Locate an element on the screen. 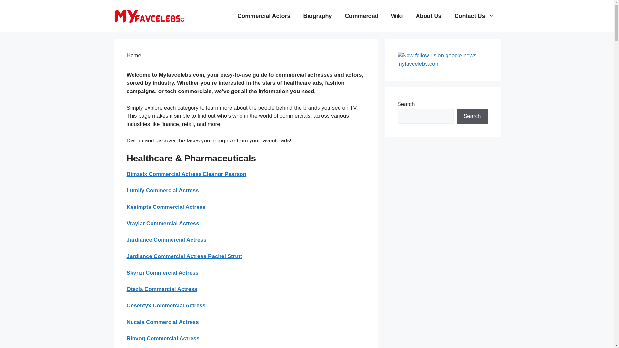 The width and height of the screenshot is (619, 348). Vraylar Commercial Actress is located at coordinates (162, 223).